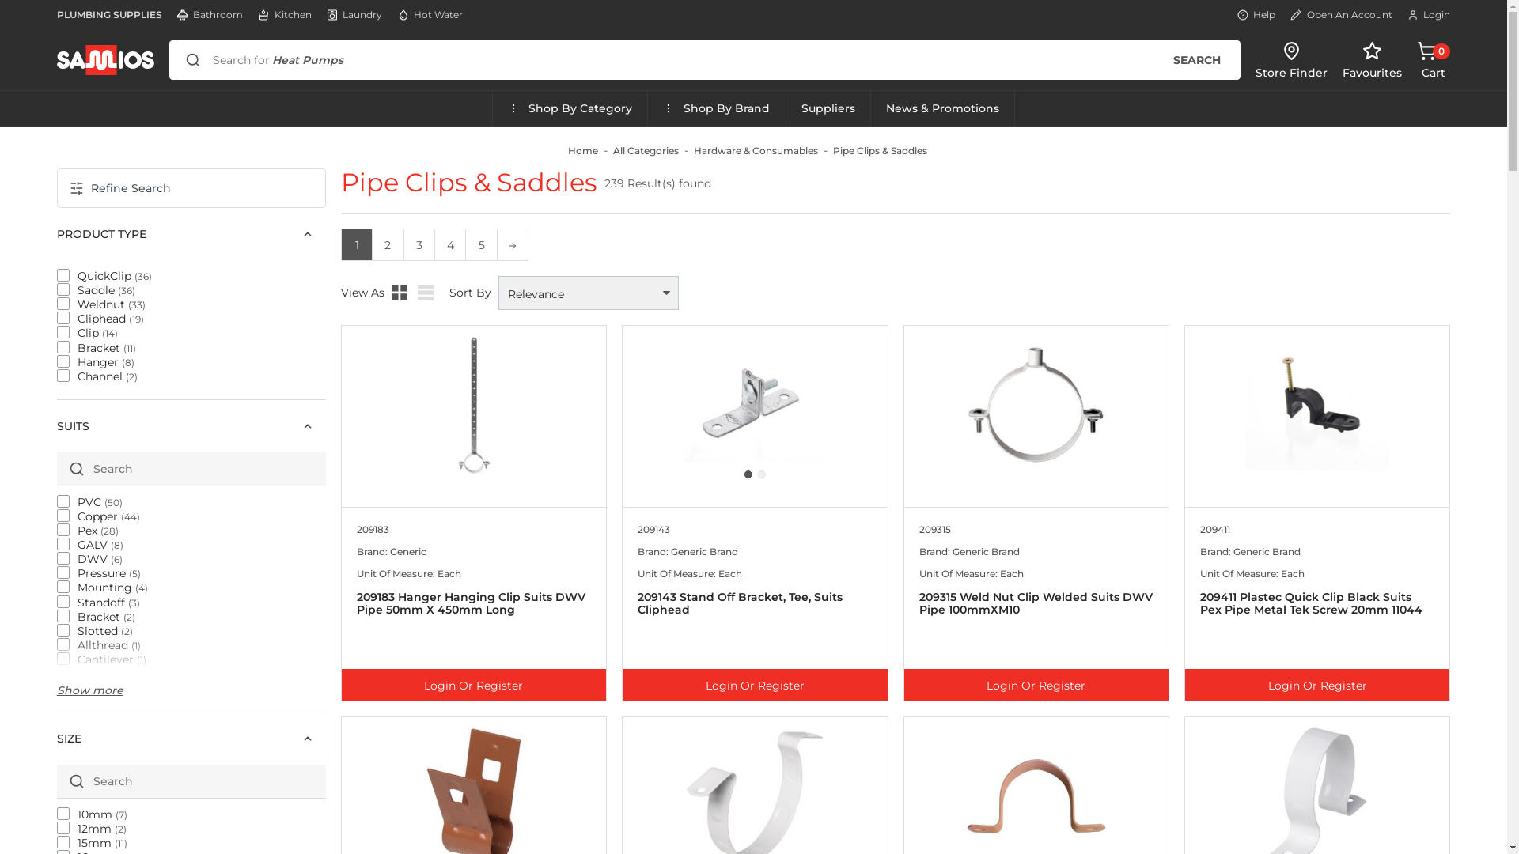  I want to click on 209143 Stand Off Bracket, Tee, Suits Cliphead, so click(755, 622).